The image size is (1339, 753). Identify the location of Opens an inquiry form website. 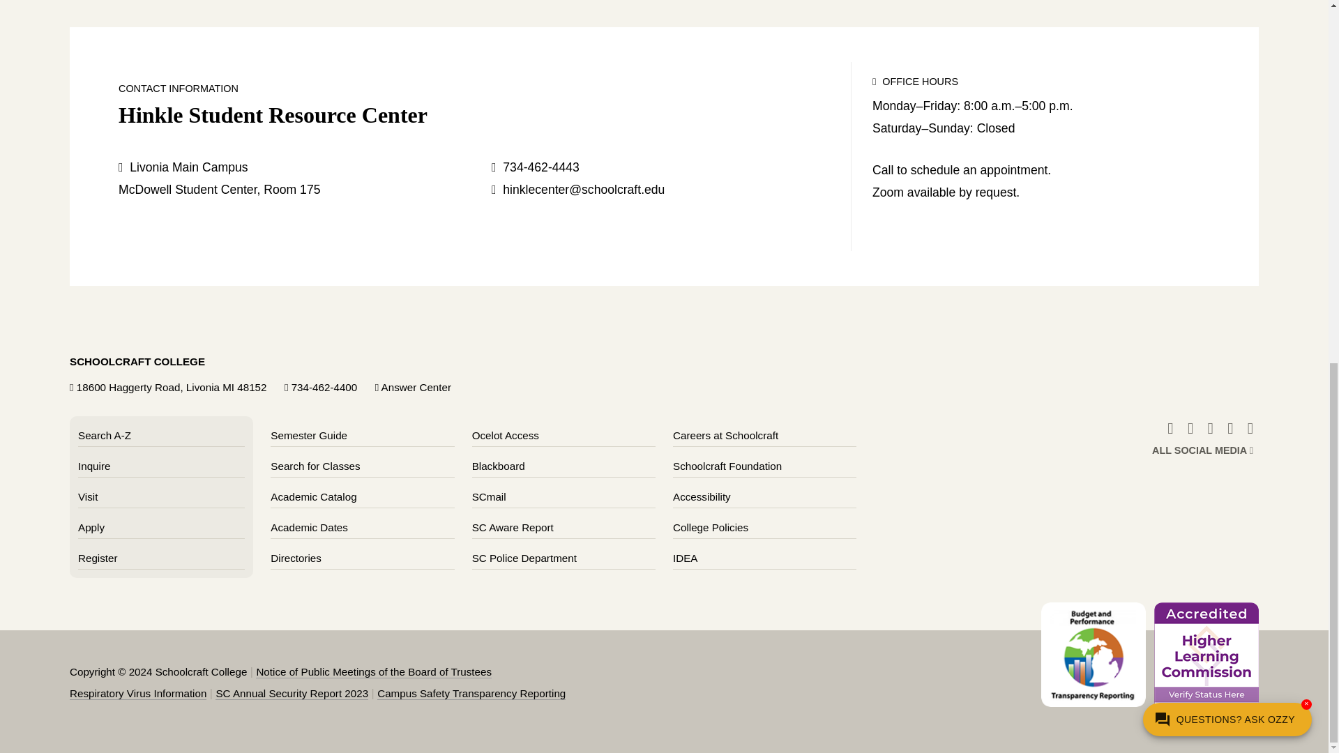
(93, 466).